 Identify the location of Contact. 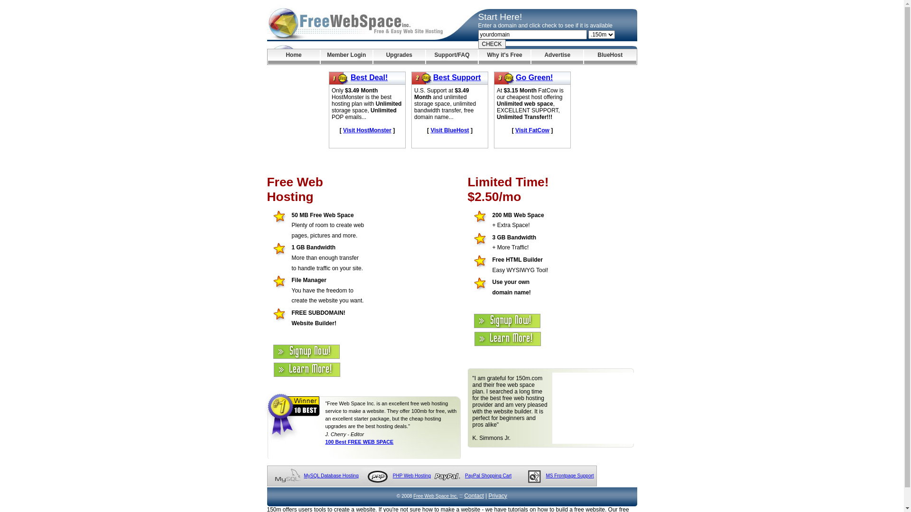
(474, 496).